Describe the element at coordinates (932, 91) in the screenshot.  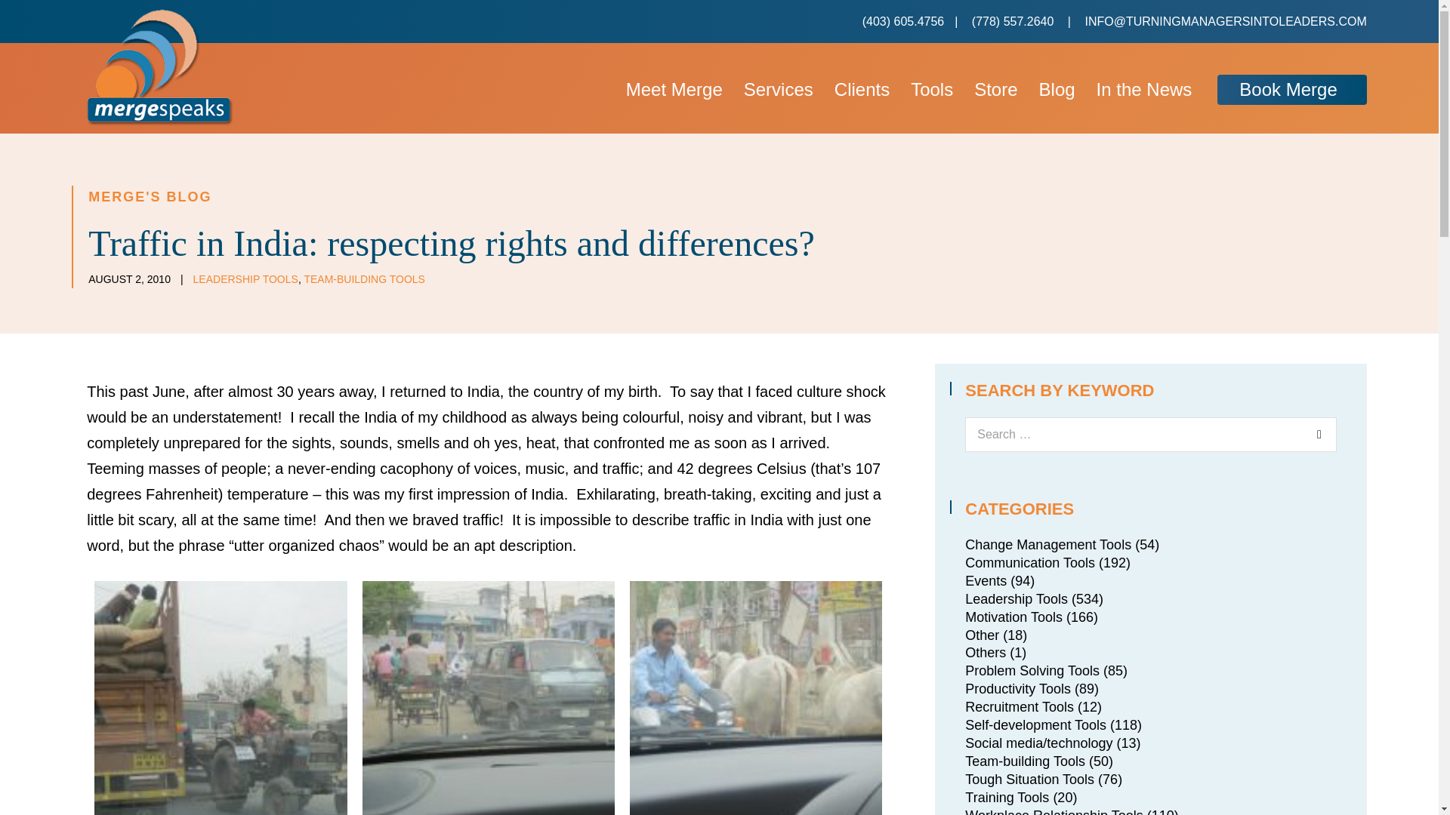
I see `Tools` at that location.